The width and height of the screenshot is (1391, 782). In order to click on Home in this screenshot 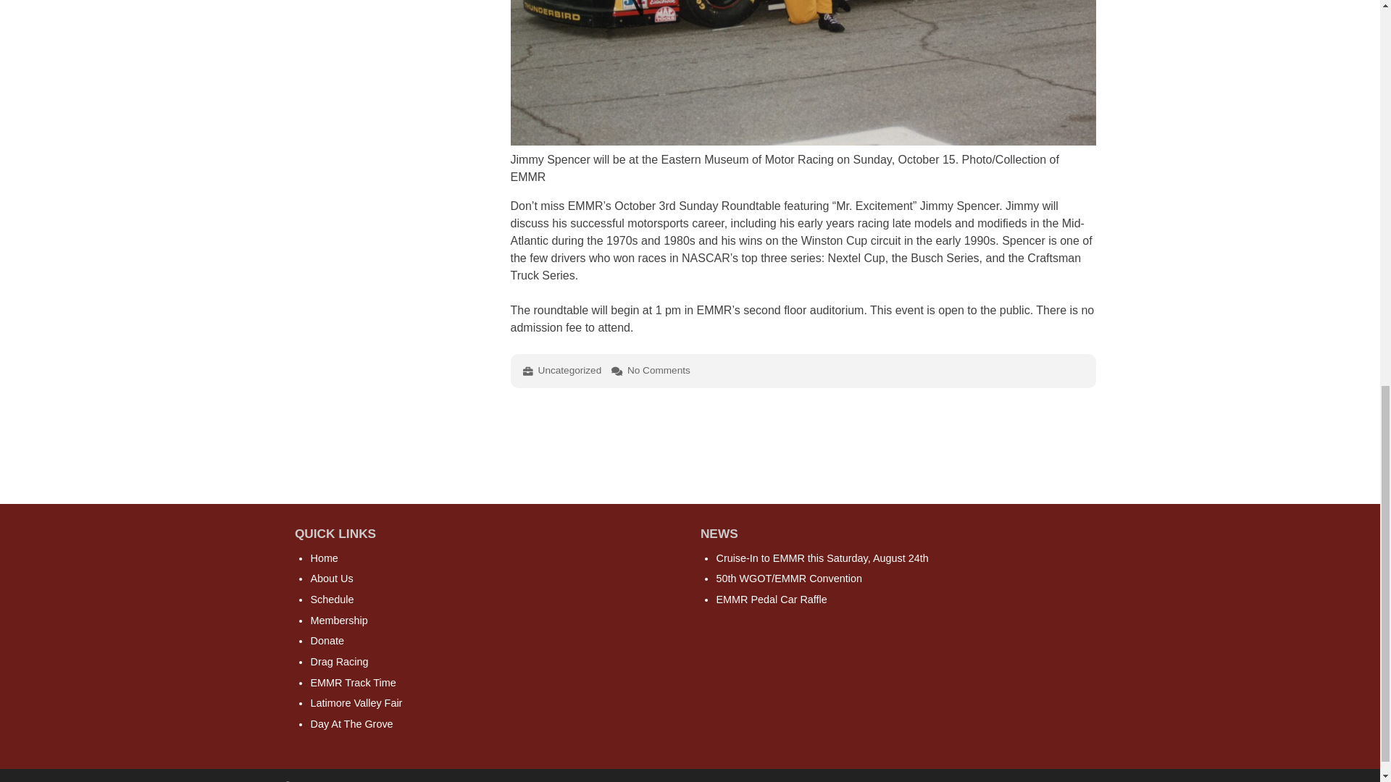, I will do `click(324, 558)`.